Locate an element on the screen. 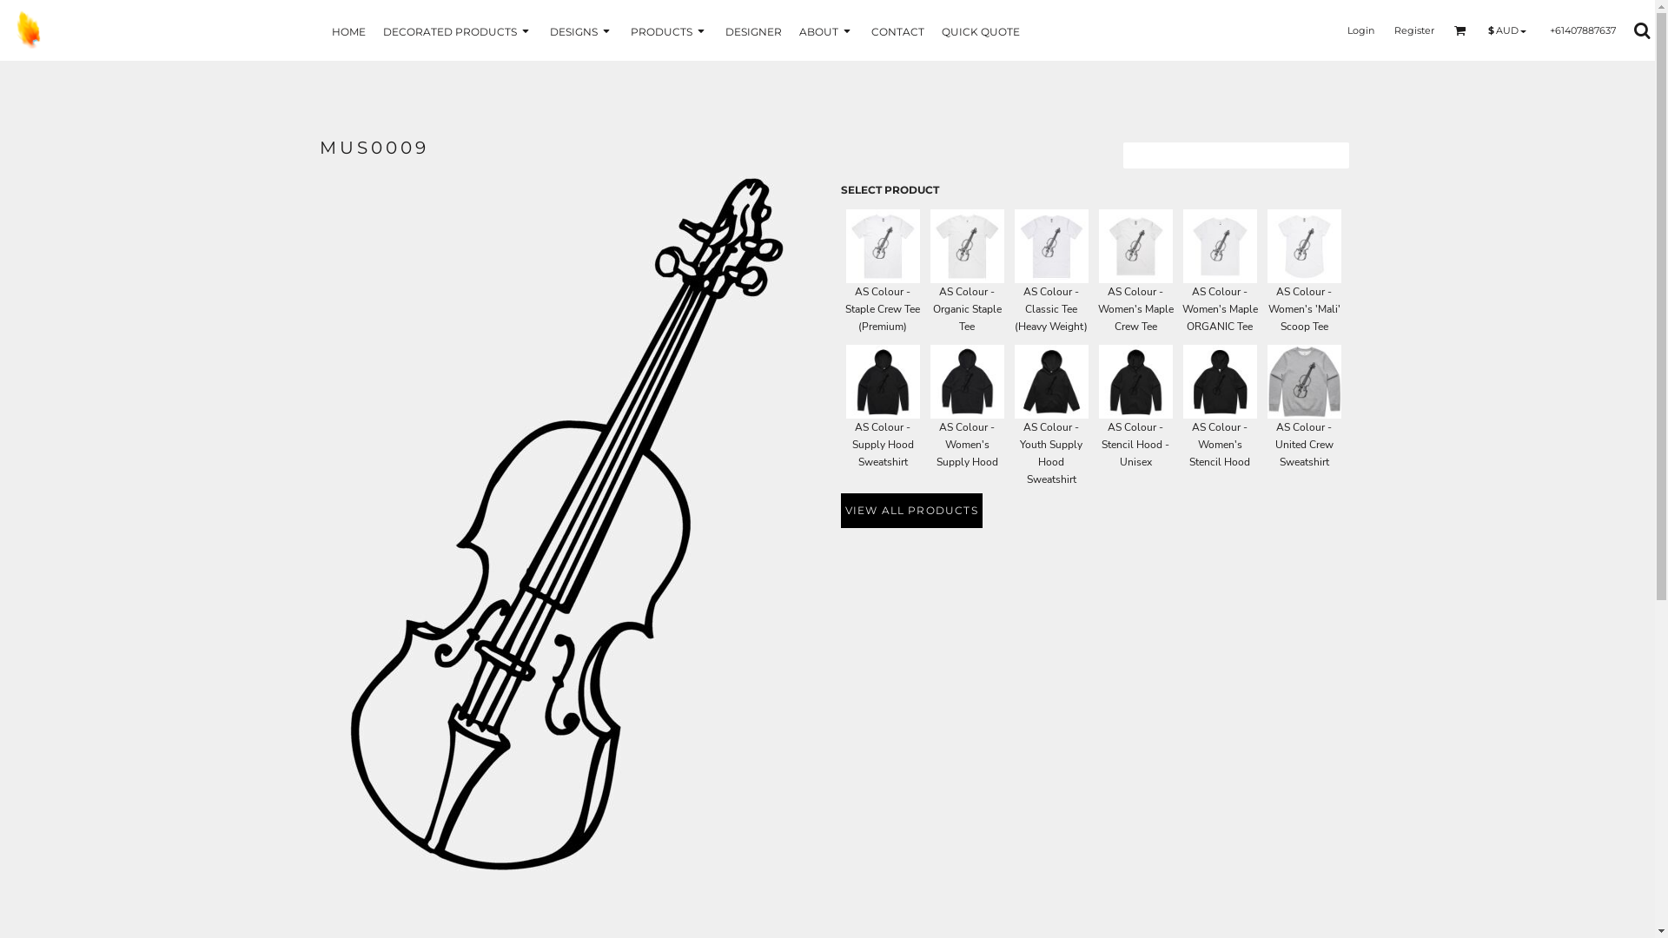  Register is located at coordinates (1413, 30).